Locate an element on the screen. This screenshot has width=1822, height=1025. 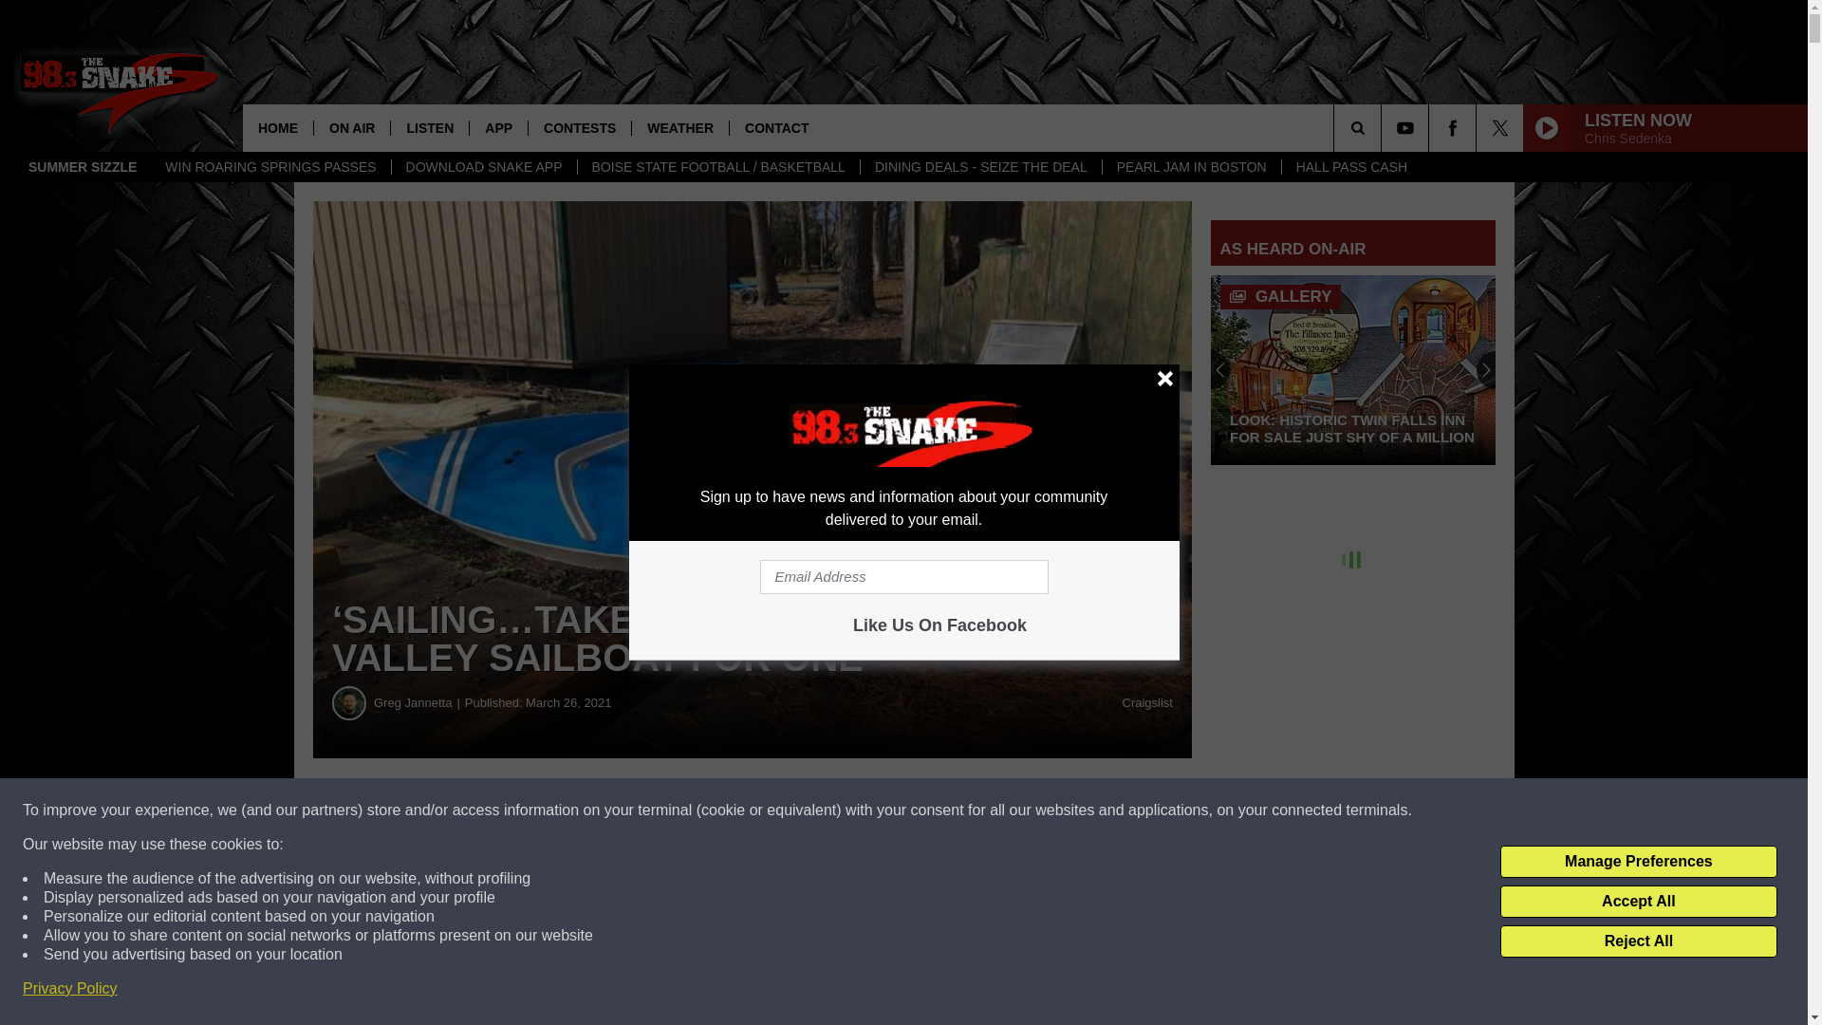
LISTEN is located at coordinates (429, 127).